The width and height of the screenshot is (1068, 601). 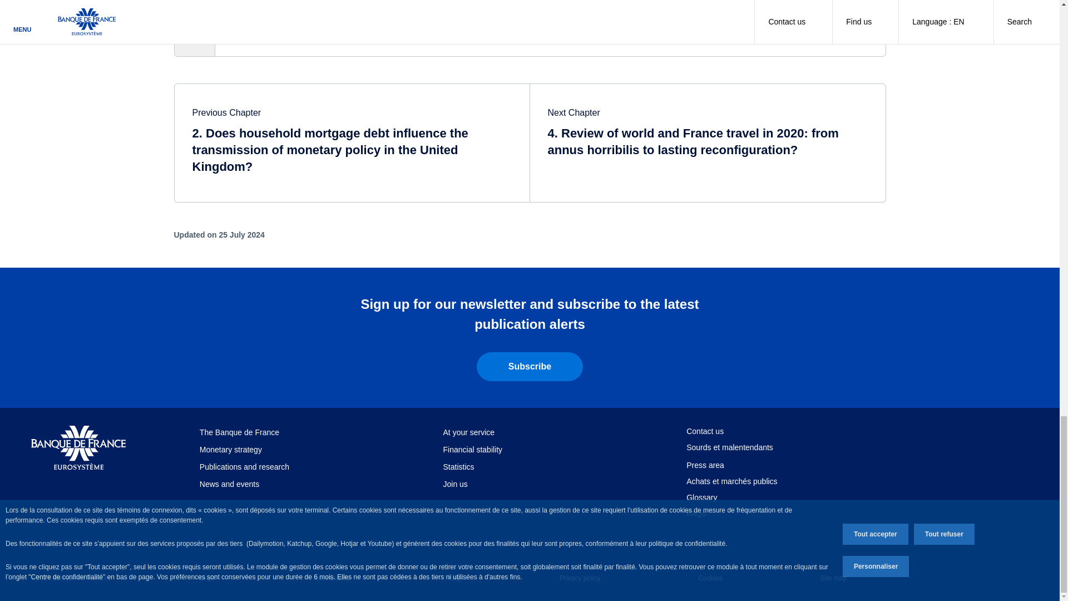 What do you see at coordinates (78, 447) in the screenshot?
I see `Home` at bounding box center [78, 447].